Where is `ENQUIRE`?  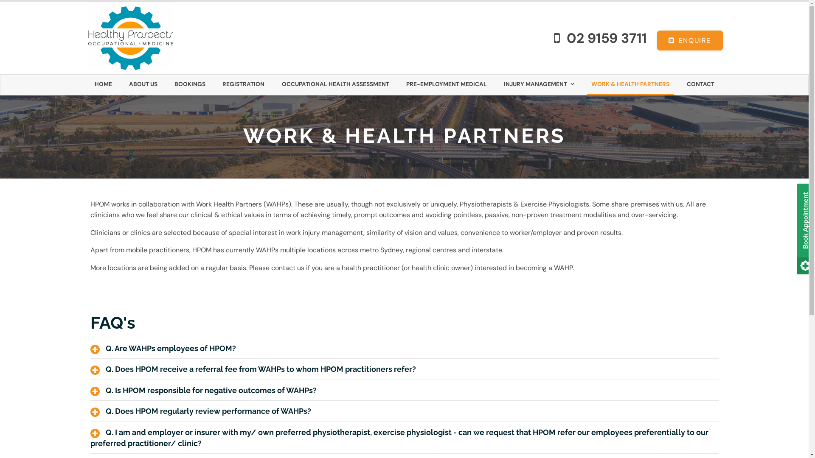 ENQUIRE is located at coordinates (690, 41).